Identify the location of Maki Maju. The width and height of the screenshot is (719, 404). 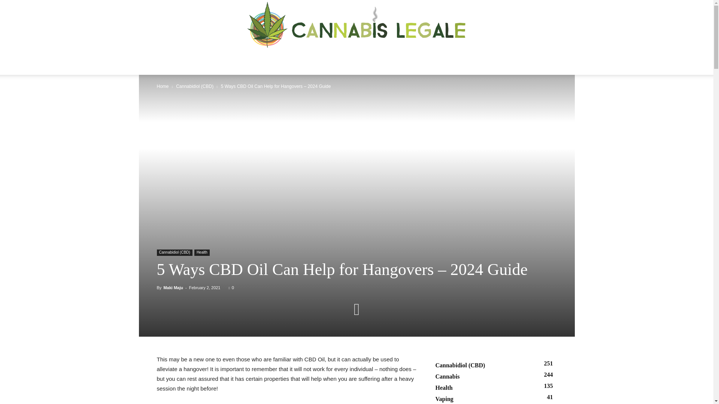
(173, 287).